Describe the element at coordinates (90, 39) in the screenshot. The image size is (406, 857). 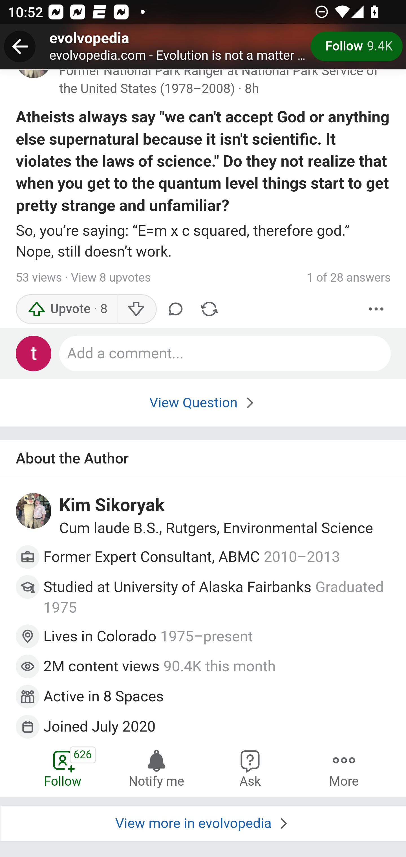
I see `evolvopedia` at that location.